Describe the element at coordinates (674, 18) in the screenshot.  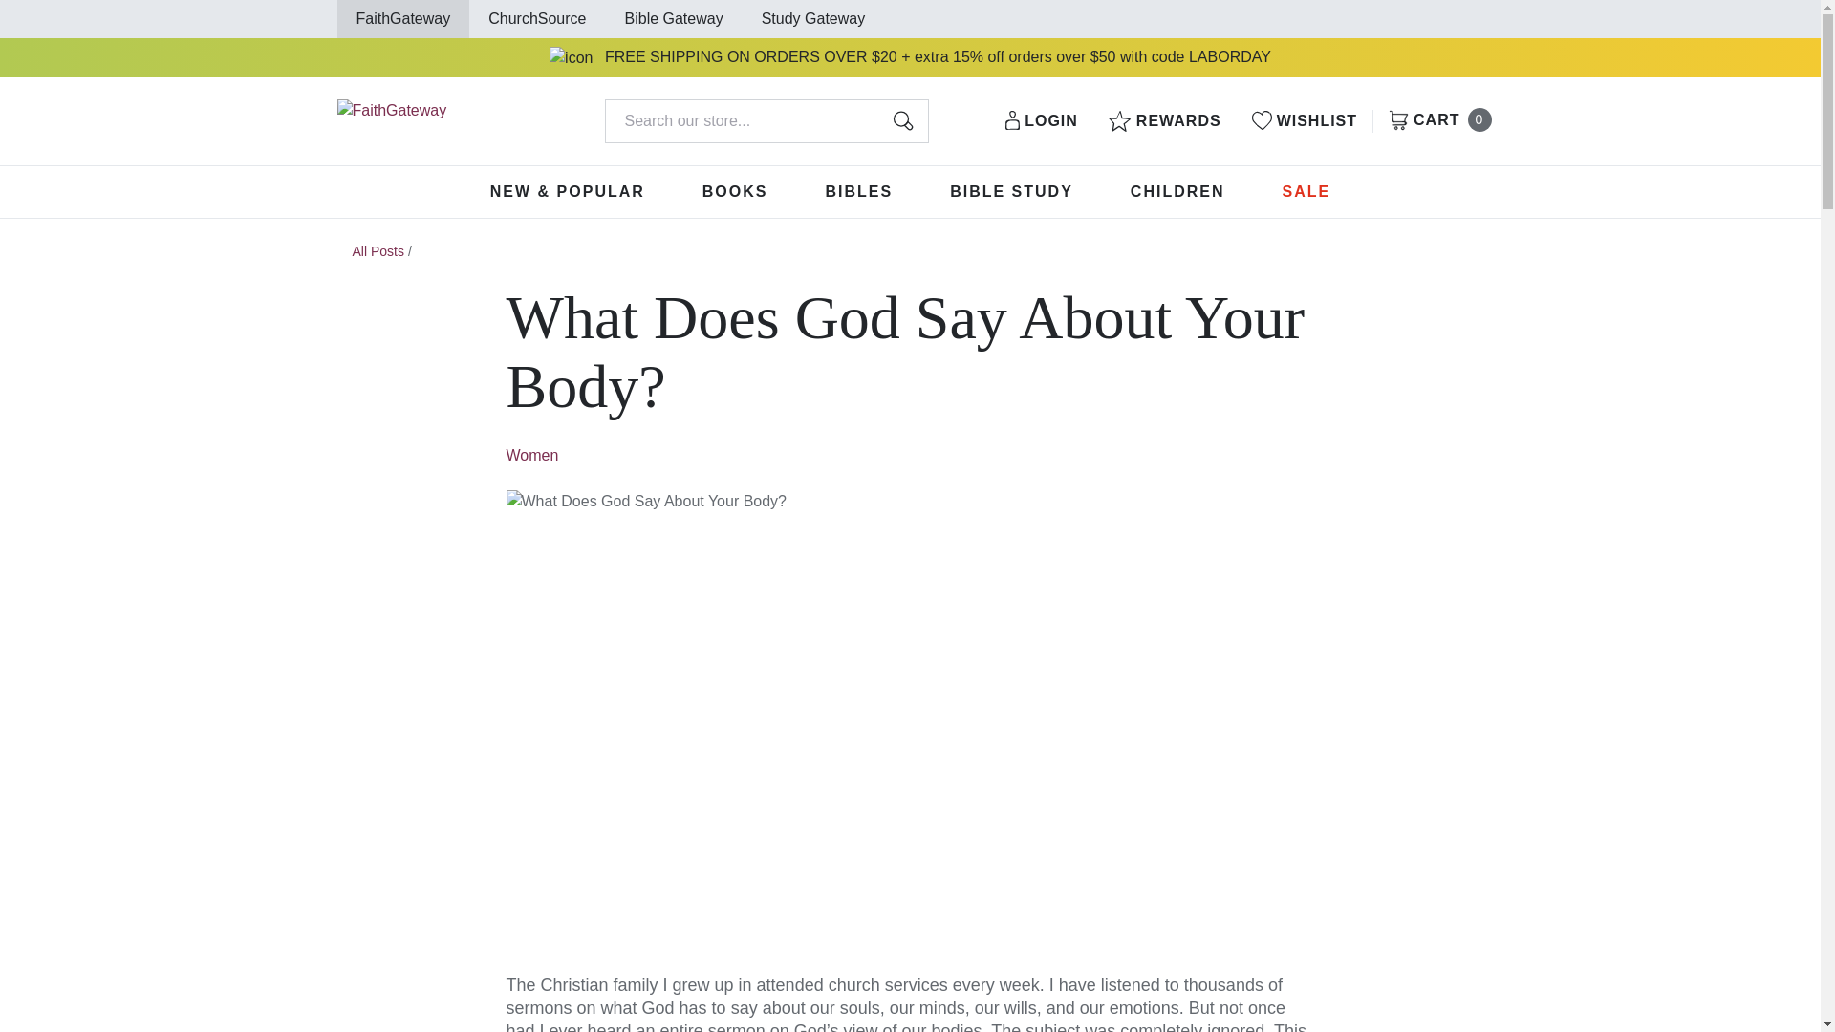
I see `WISHLIST` at that location.